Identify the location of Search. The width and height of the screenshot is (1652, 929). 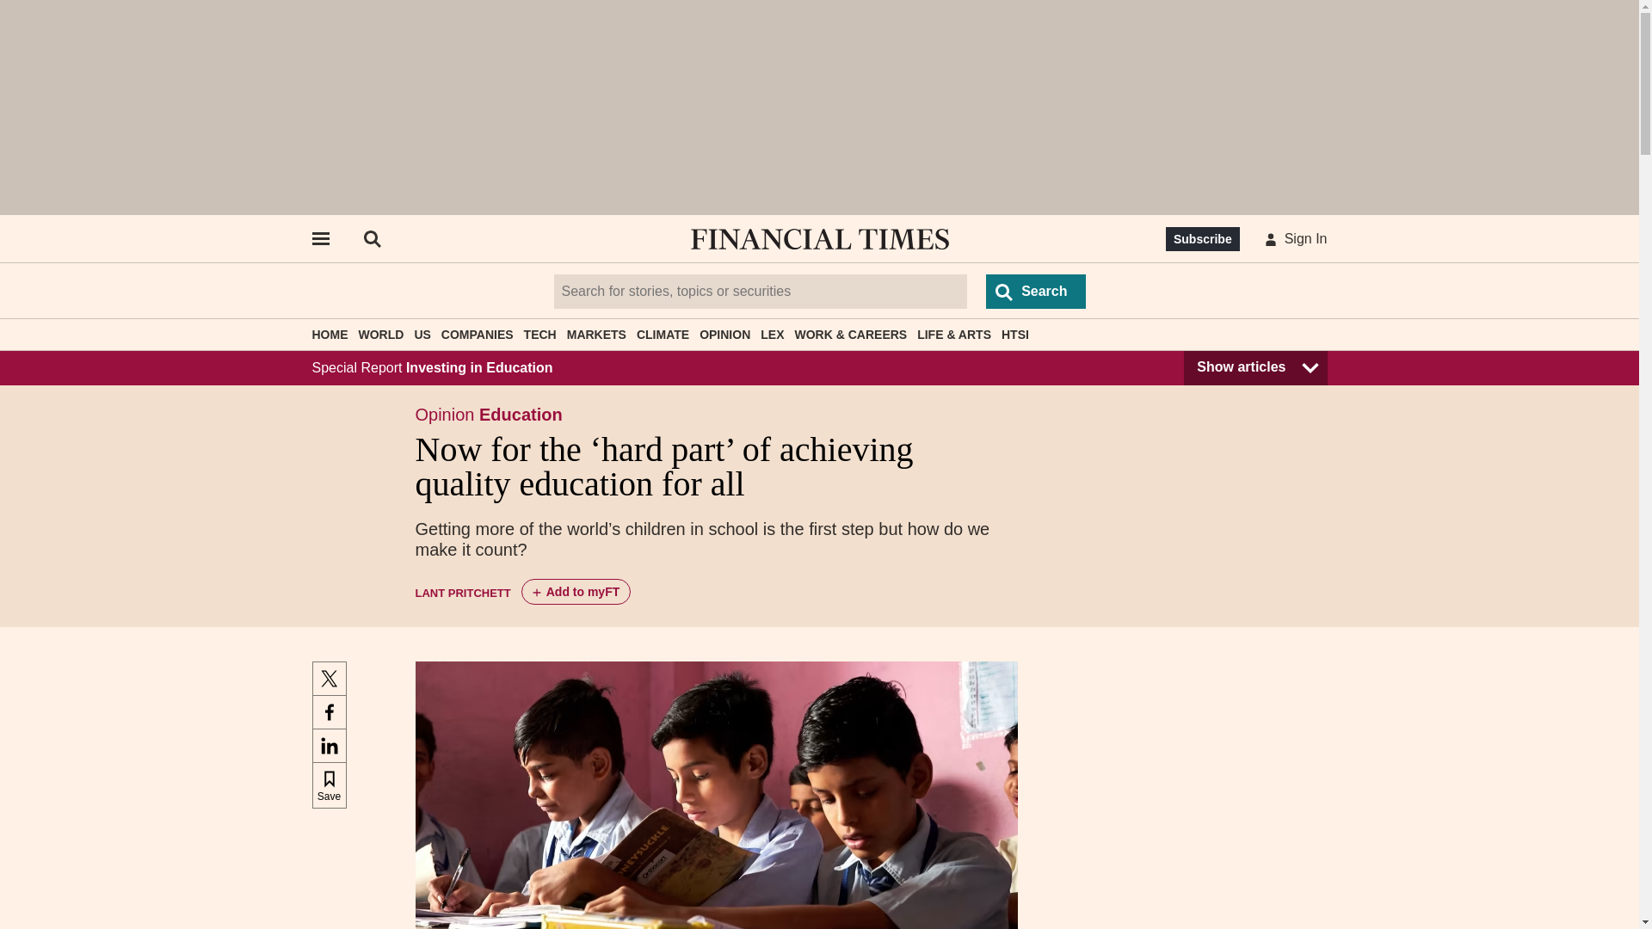
(1036, 291).